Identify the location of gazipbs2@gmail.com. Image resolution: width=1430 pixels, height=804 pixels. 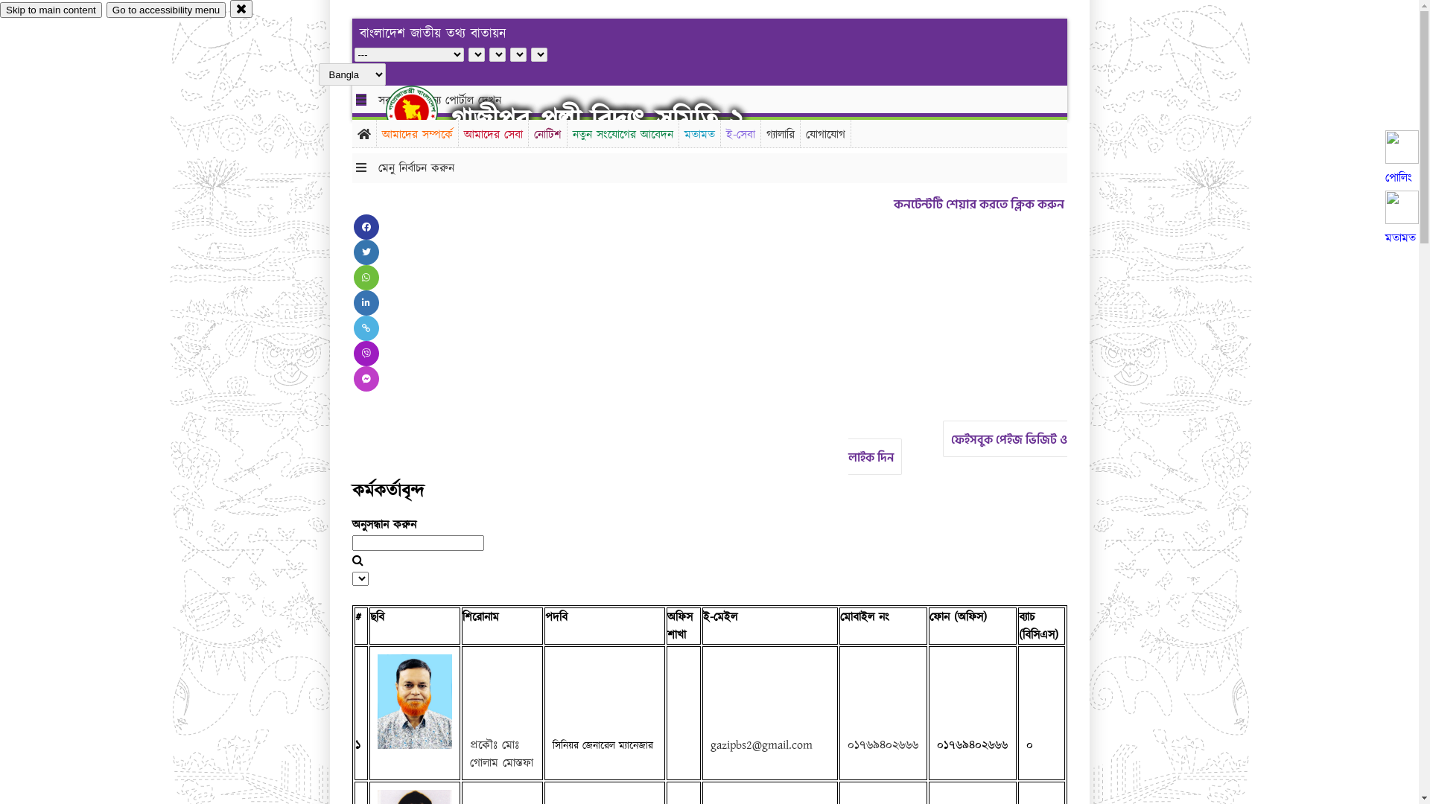
(761, 745).